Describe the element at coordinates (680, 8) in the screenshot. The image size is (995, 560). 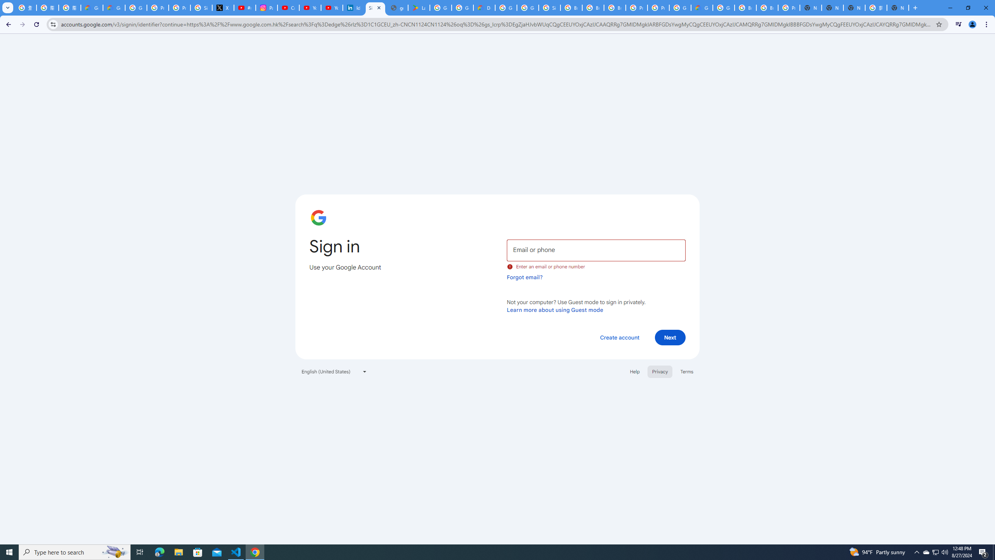
I see `Google Cloud Platform` at that location.